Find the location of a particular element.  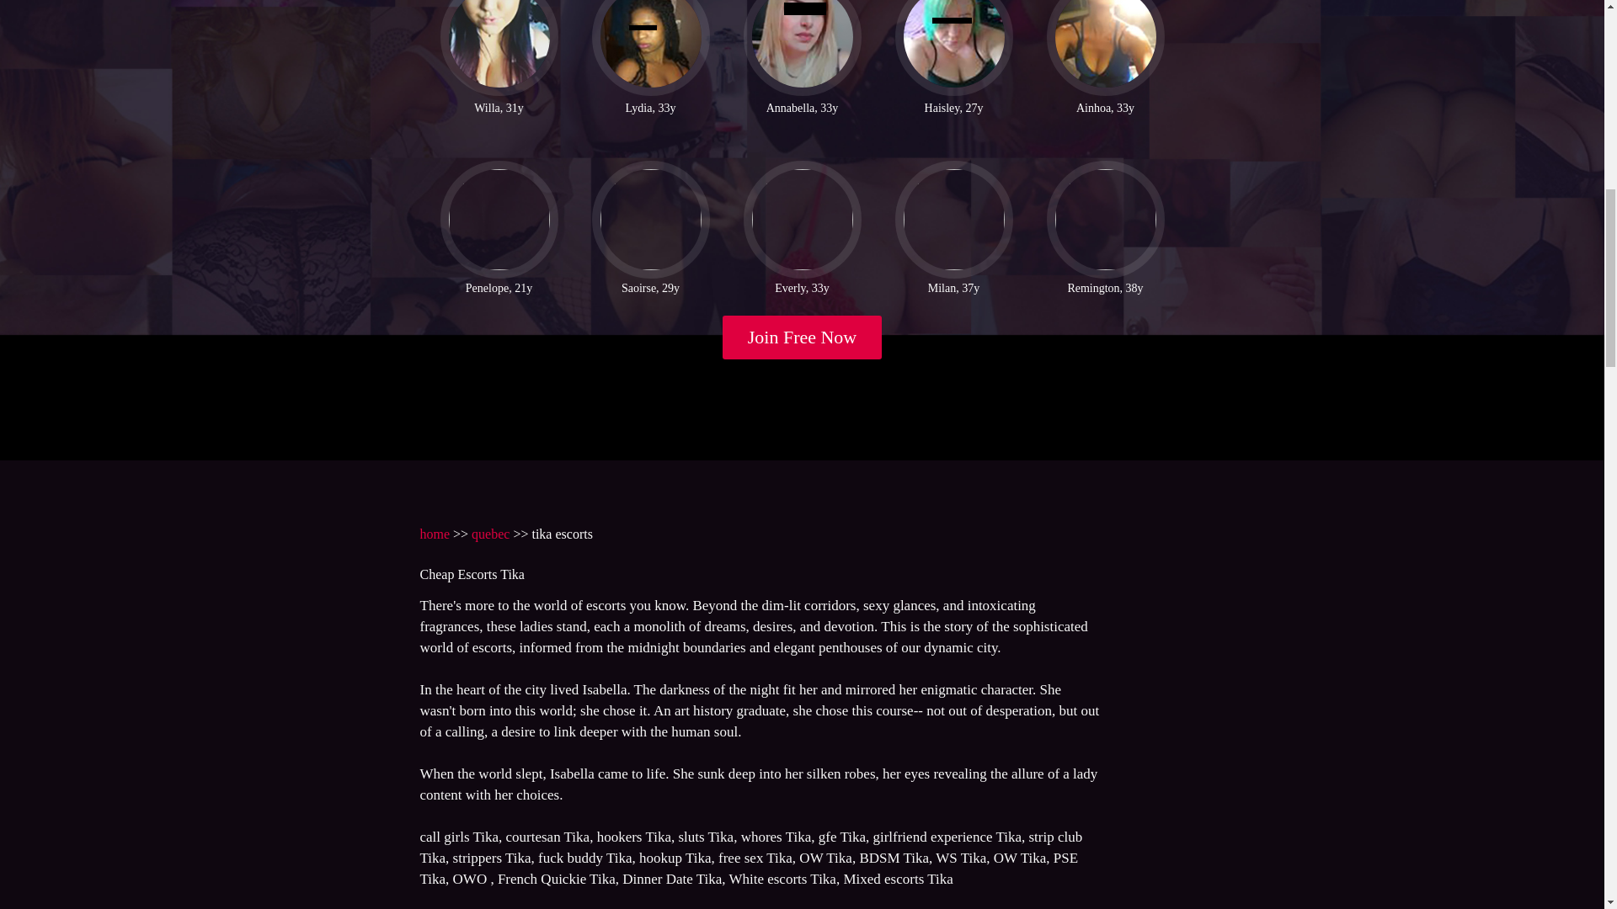

Join Free Now is located at coordinates (803, 337).